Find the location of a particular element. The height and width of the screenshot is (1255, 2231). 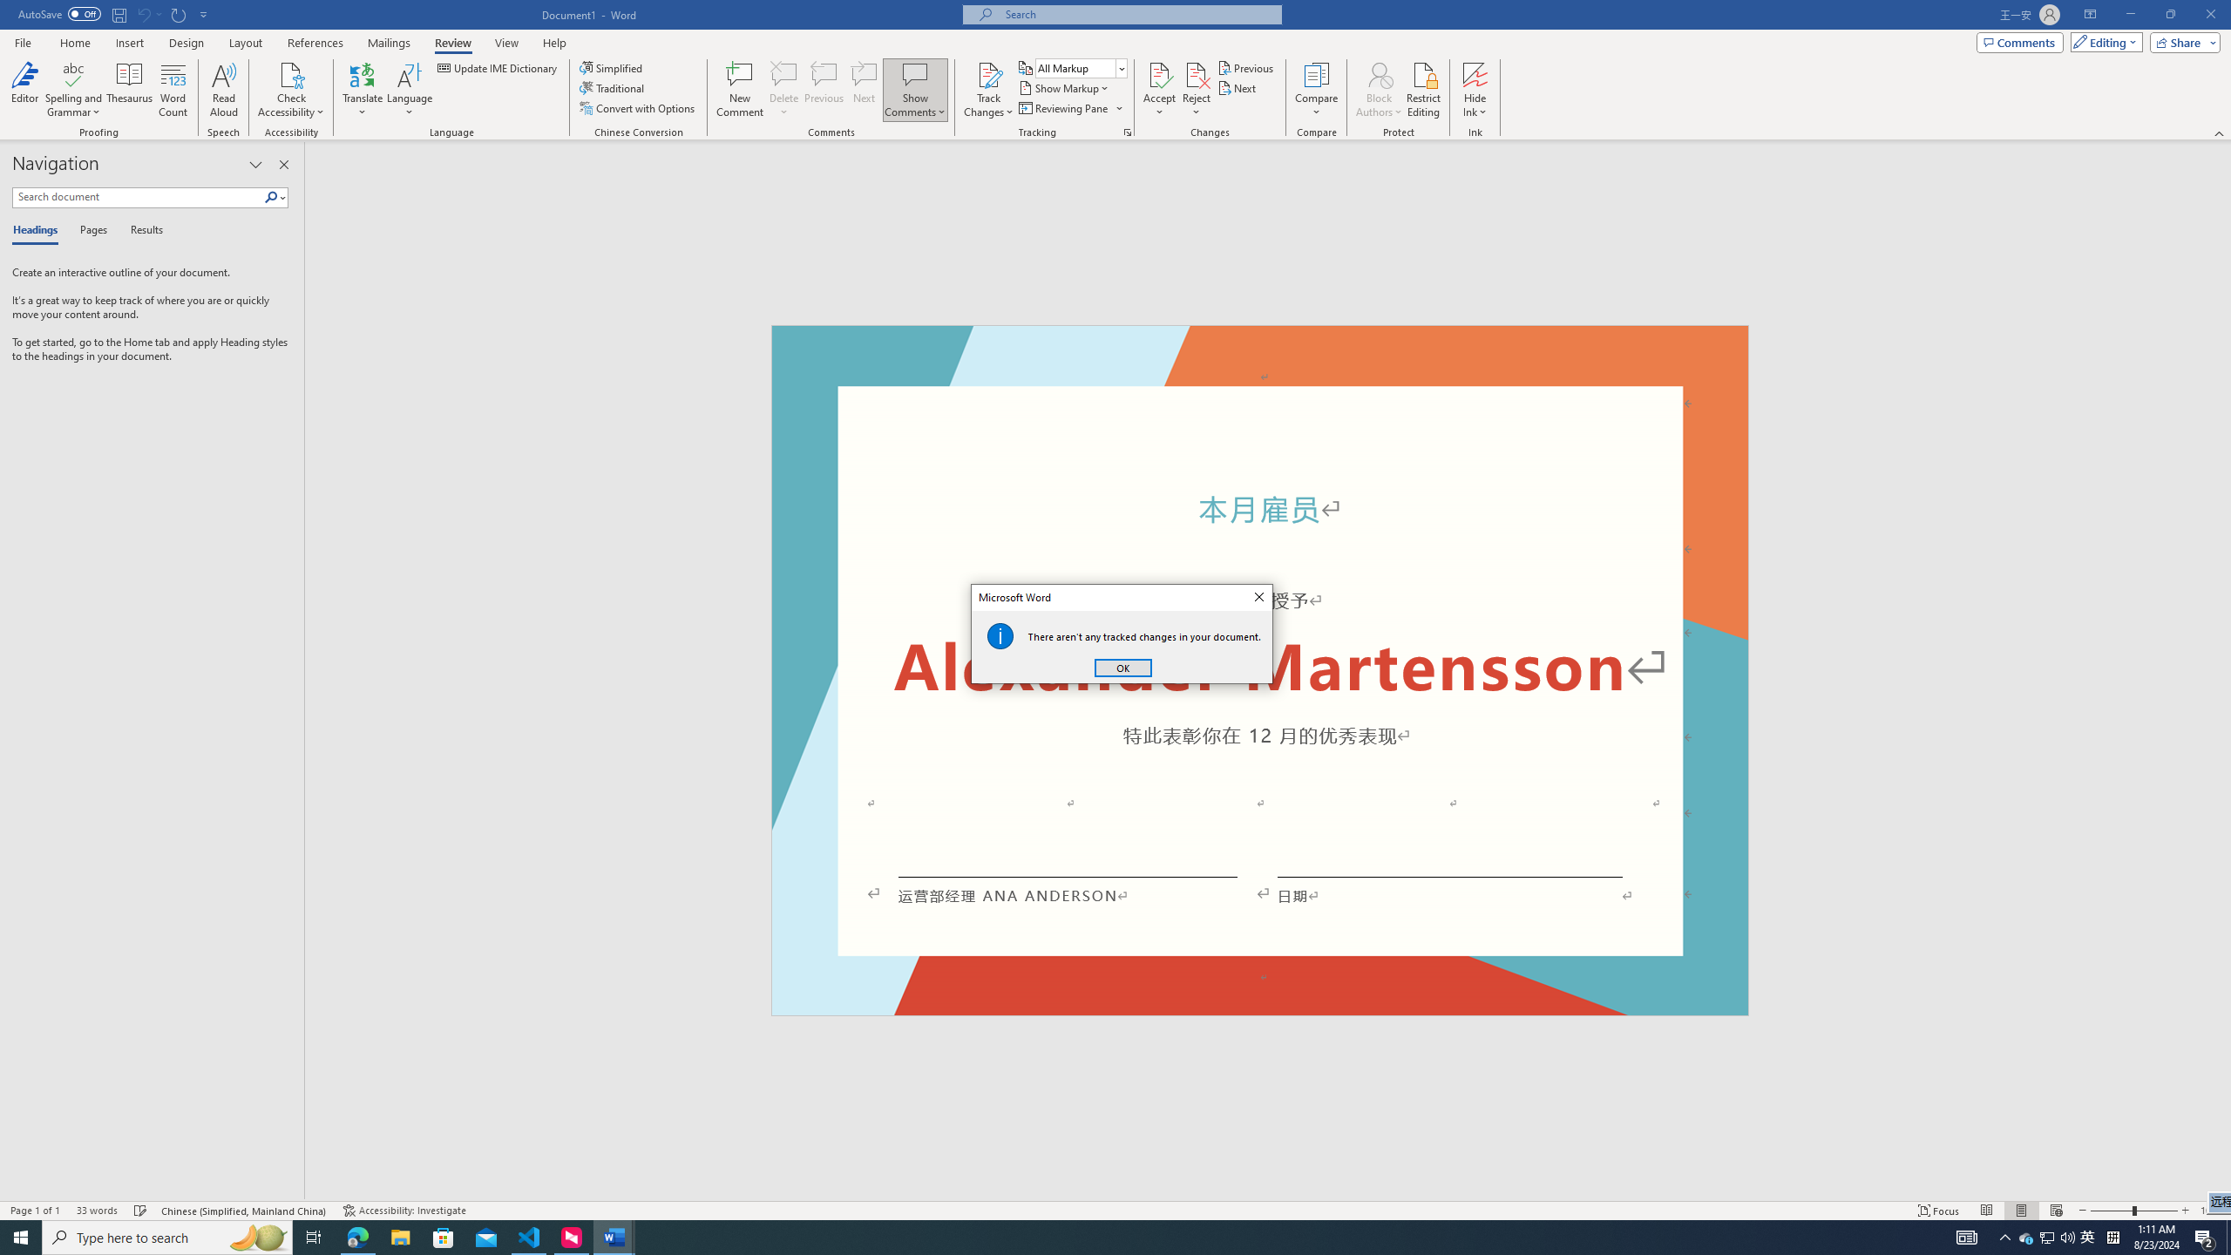

Spelling and Grammar is located at coordinates (75, 90).